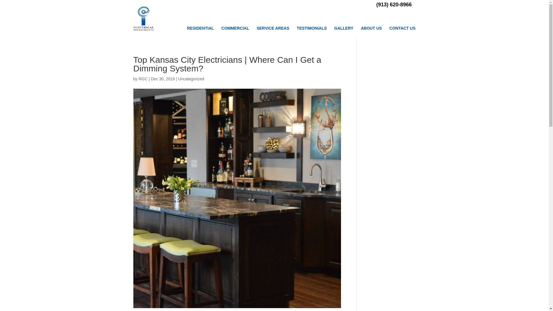 The height and width of the screenshot is (311, 553). Describe the element at coordinates (143, 79) in the screenshot. I see `Posts by RGC` at that location.